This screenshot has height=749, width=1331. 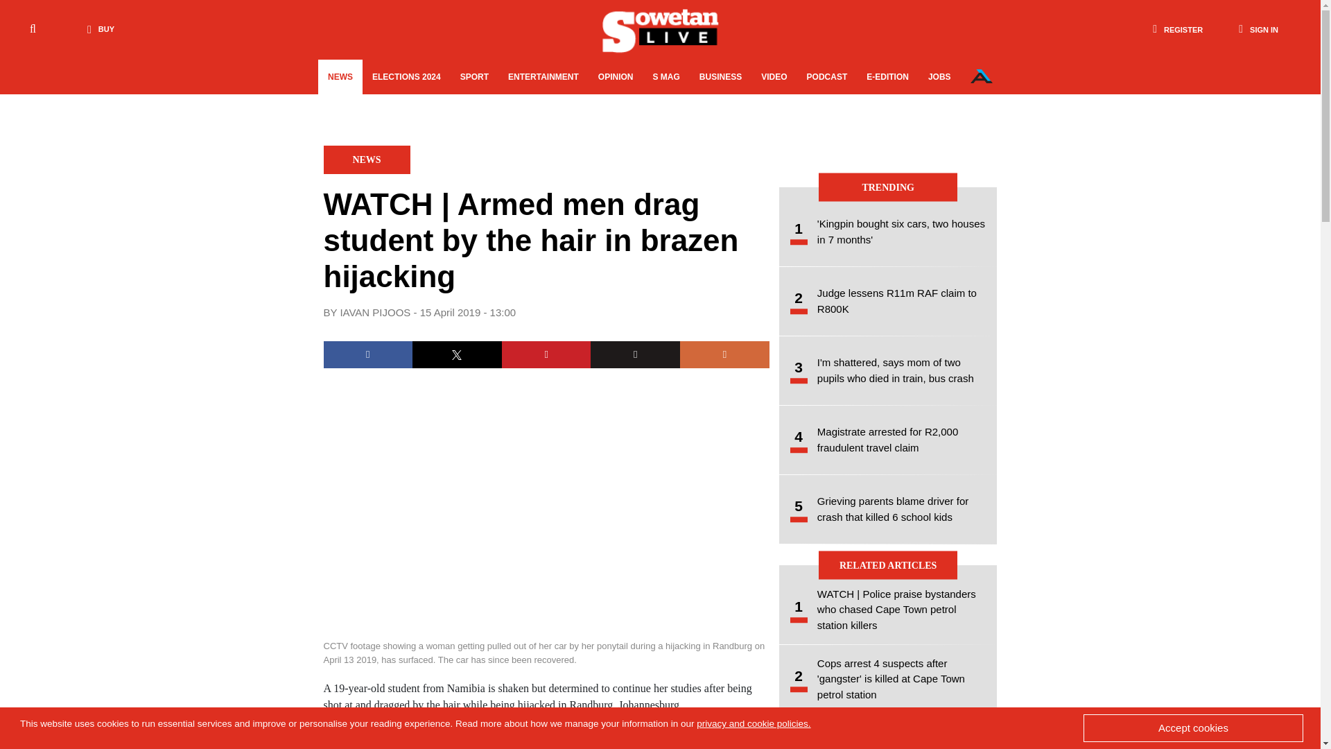 I want to click on BUSINESS, so click(x=720, y=77).